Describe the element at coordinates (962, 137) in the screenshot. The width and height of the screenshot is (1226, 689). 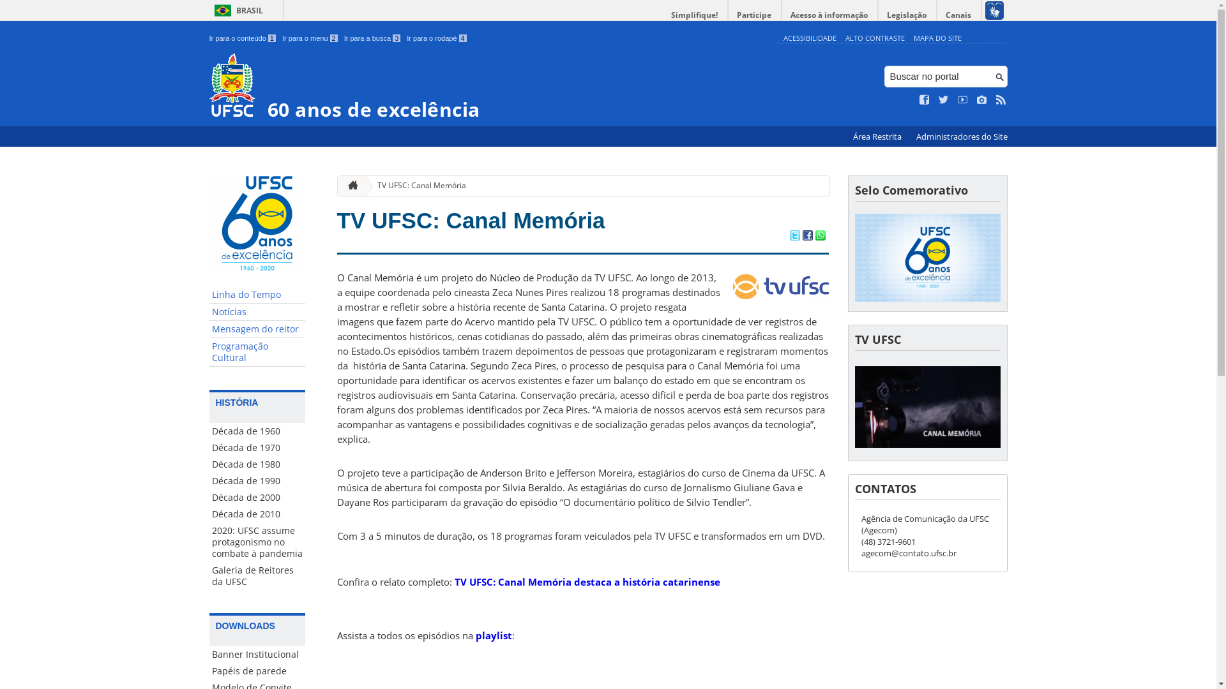
I see `Administradores do Site` at that location.